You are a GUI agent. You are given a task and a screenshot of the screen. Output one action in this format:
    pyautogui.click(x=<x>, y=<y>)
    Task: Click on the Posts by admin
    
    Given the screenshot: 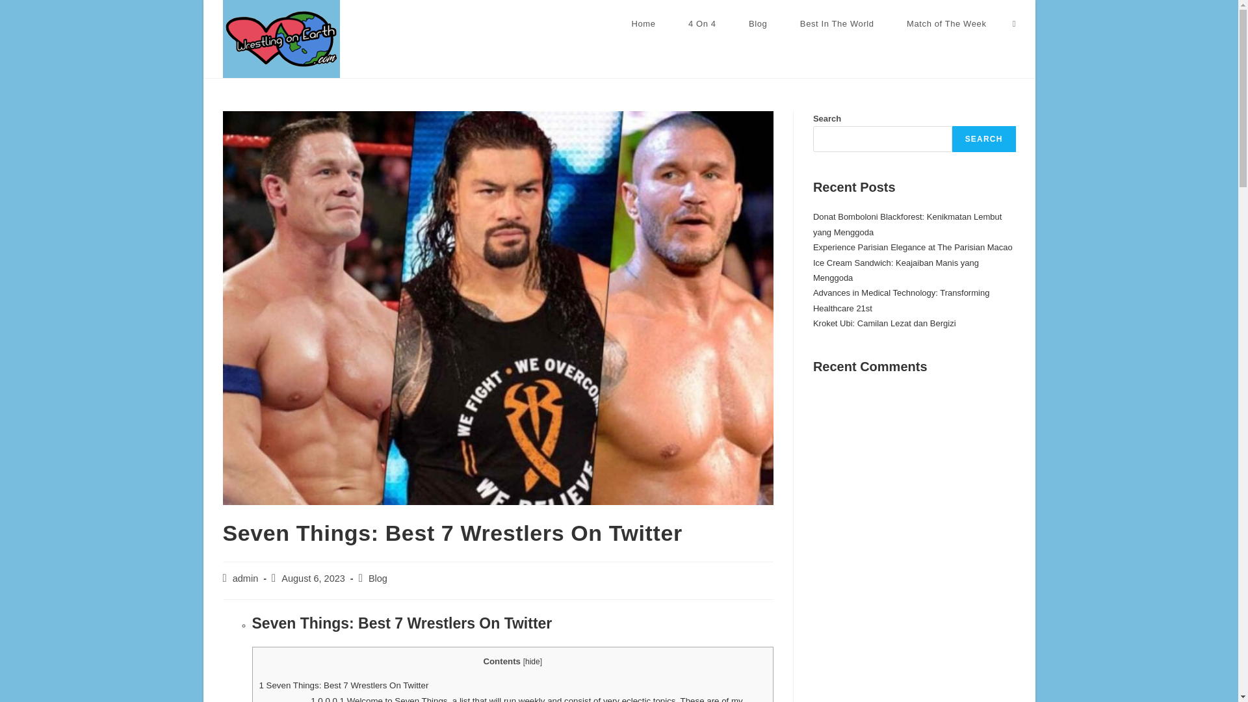 What is the action you would take?
    pyautogui.click(x=245, y=578)
    